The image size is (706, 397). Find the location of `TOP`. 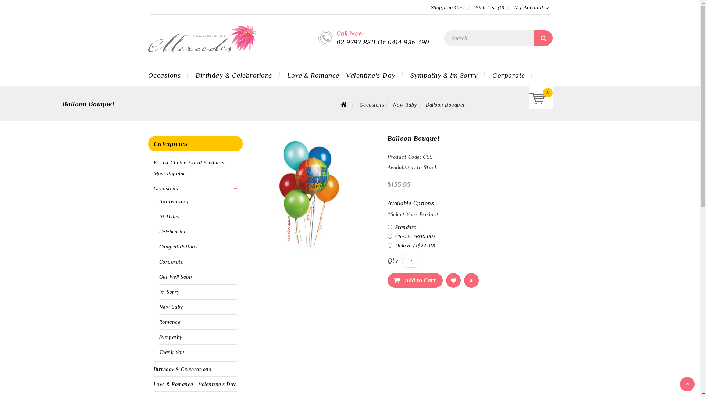

TOP is located at coordinates (687, 384).